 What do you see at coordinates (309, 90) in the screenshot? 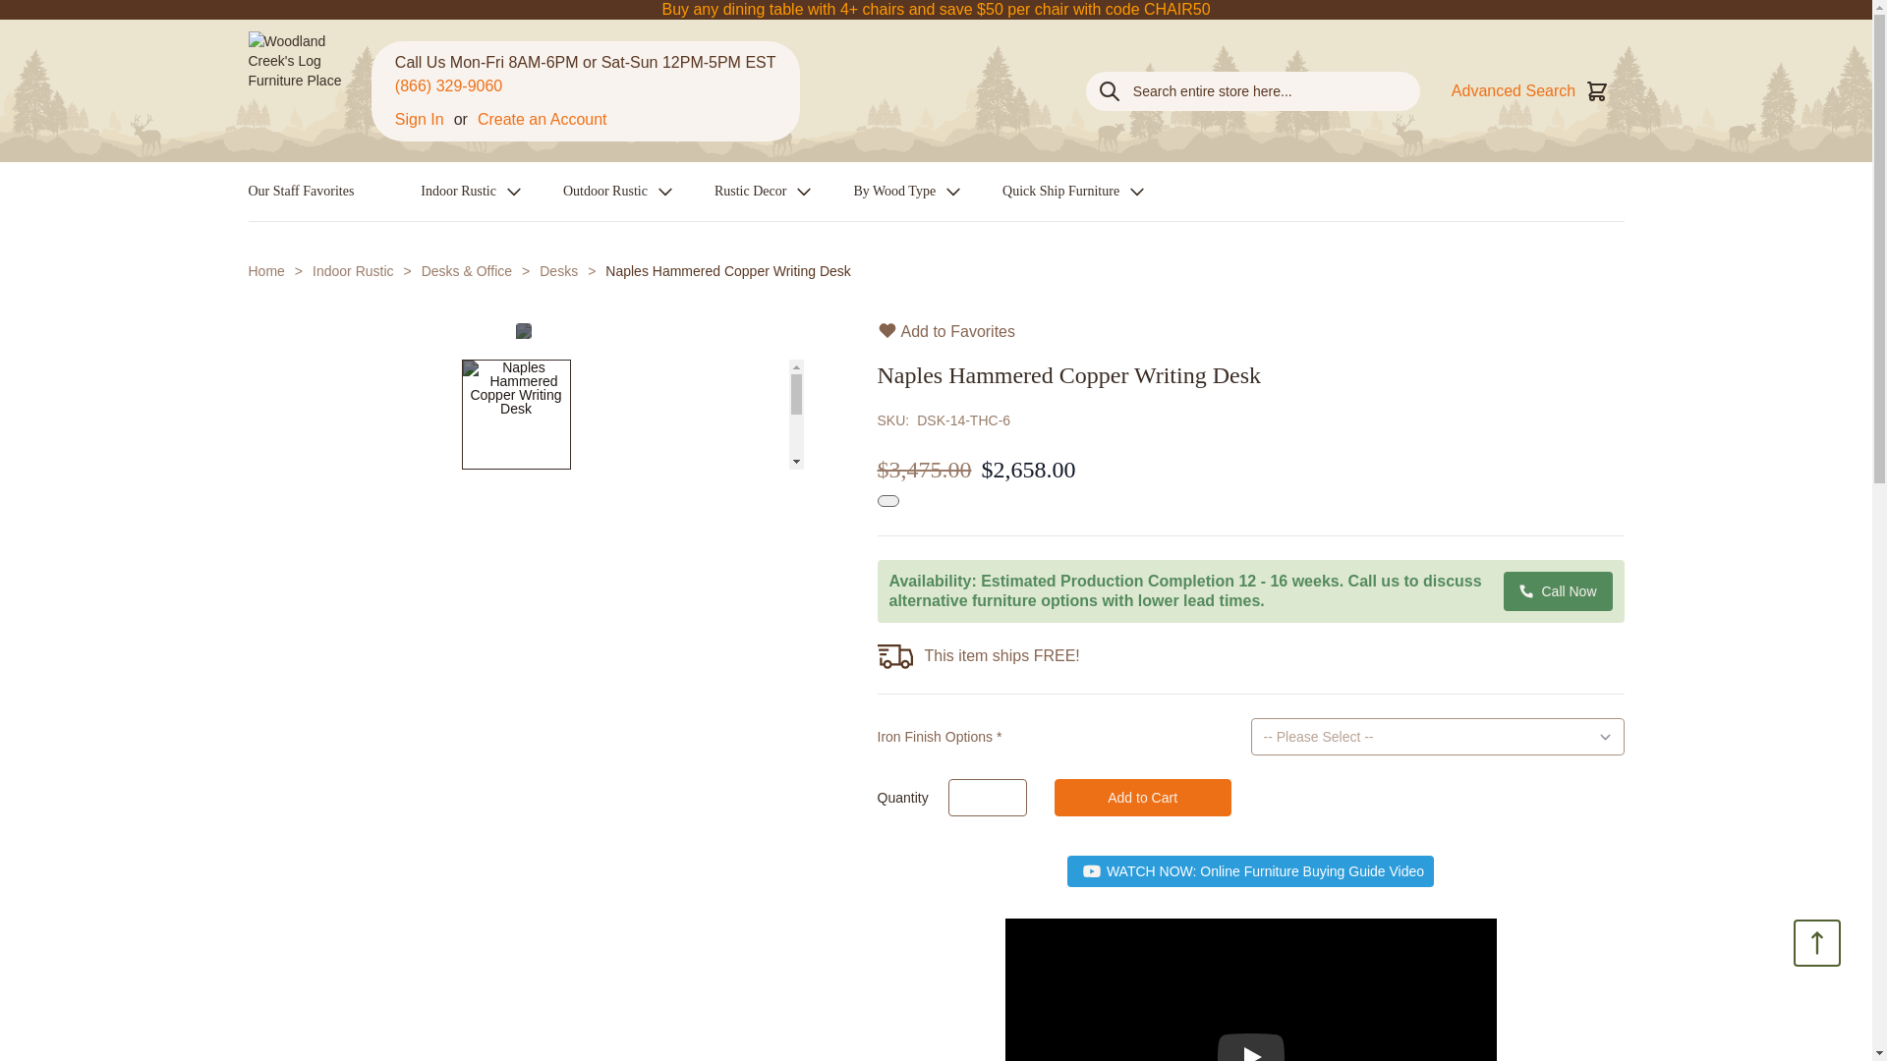
I see `Woodland Creek's Log Furniture Place` at bounding box center [309, 90].